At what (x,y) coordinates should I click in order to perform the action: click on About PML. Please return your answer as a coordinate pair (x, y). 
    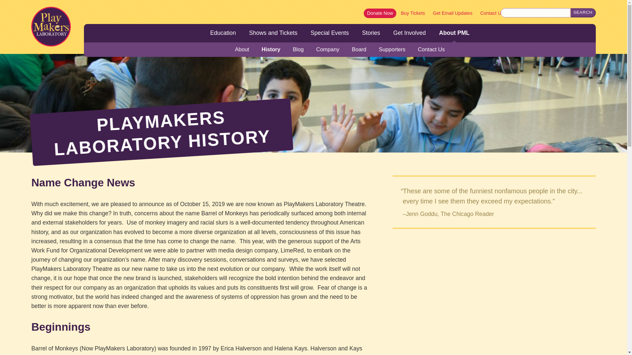
    Looking at the image, I should click on (454, 33).